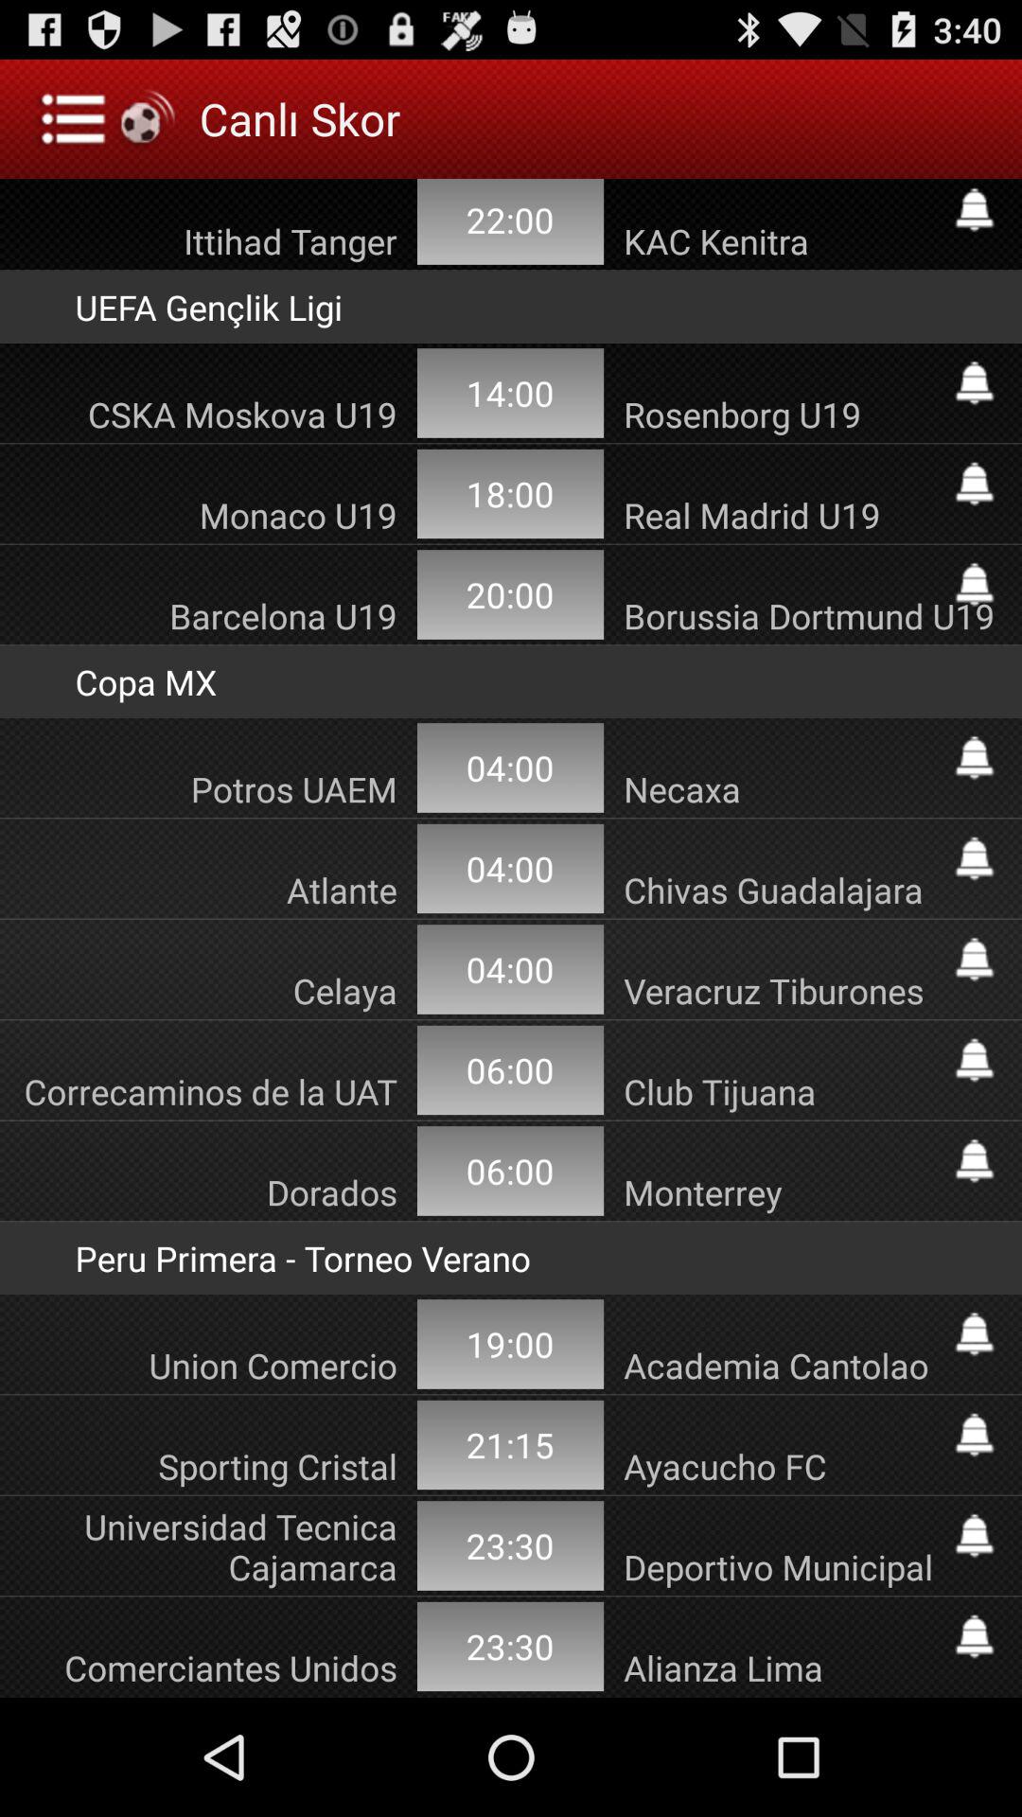  What do you see at coordinates (975, 960) in the screenshot?
I see `turn on the alarm for this event` at bounding box center [975, 960].